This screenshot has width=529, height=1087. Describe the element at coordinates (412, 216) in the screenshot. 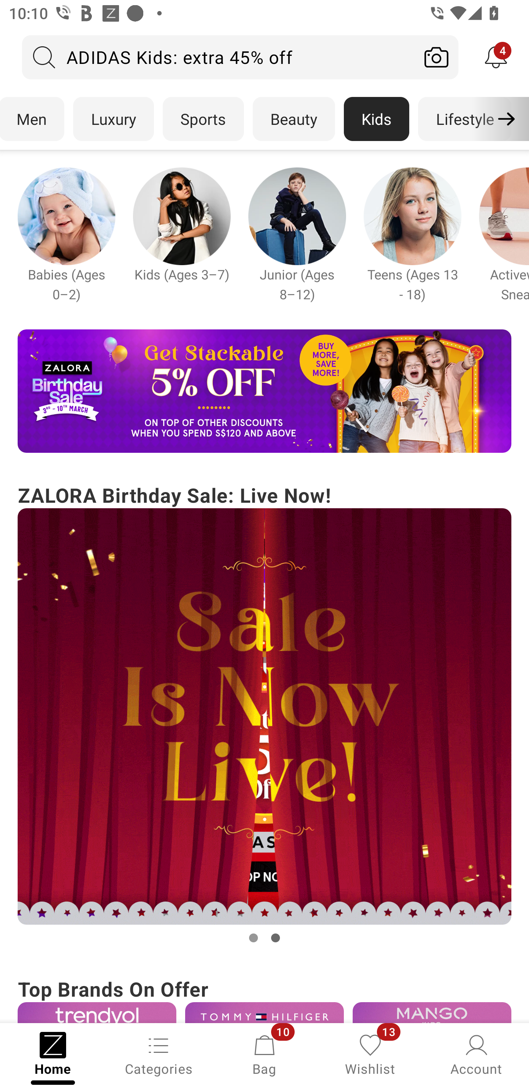

I see `Campaign banner` at that location.